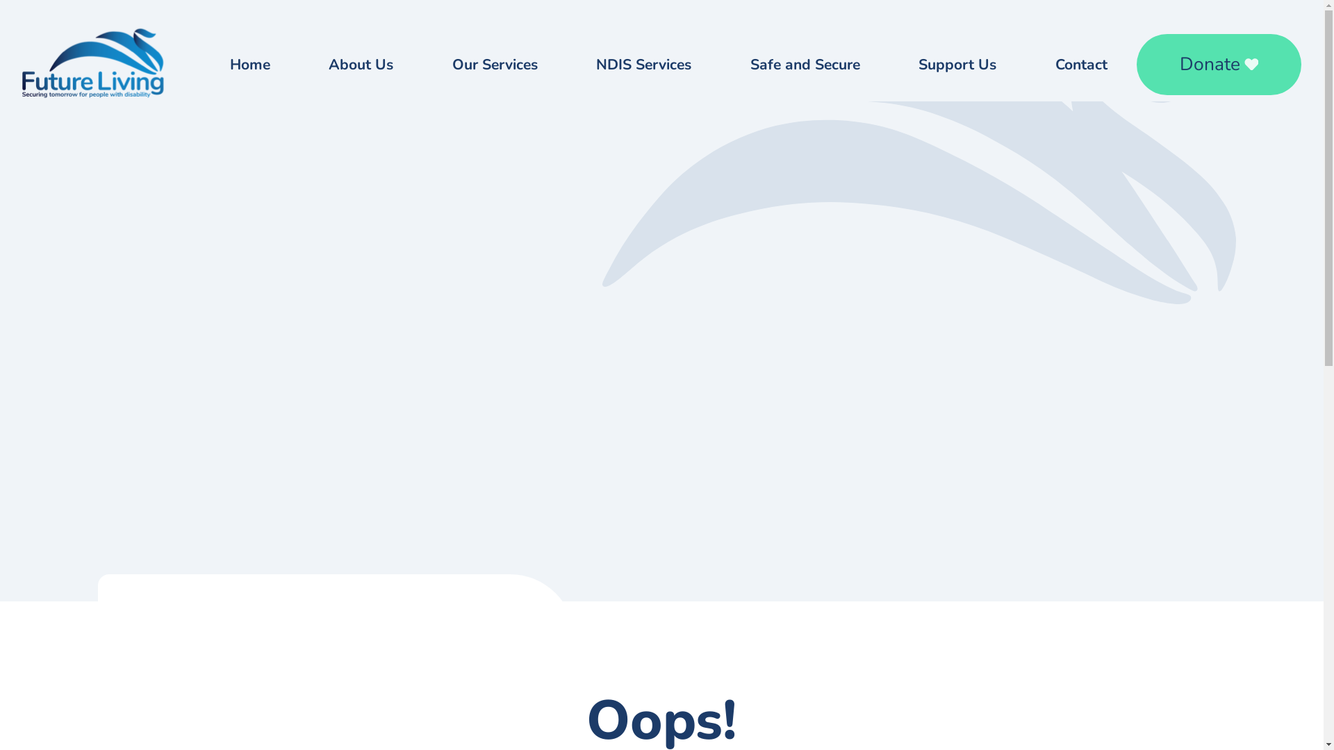  Describe the element at coordinates (957, 65) in the screenshot. I see `Support Us` at that location.